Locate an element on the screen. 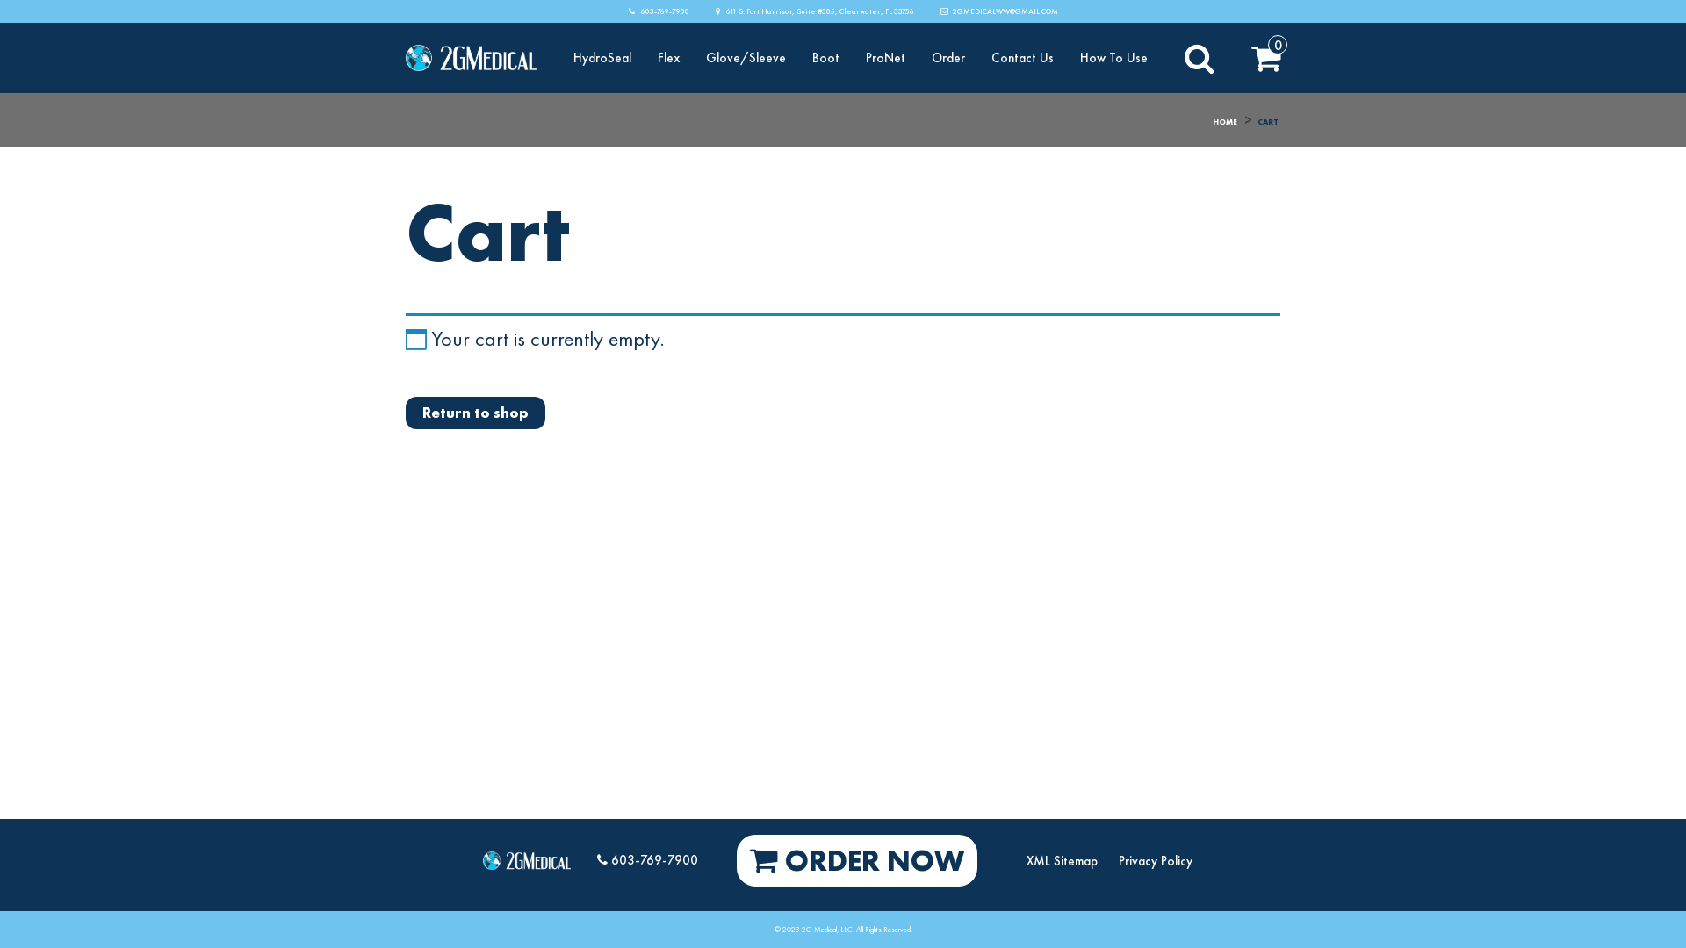 The width and height of the screenshot is (1686, 948). HydroSeal is located at coordinates (602, 58).